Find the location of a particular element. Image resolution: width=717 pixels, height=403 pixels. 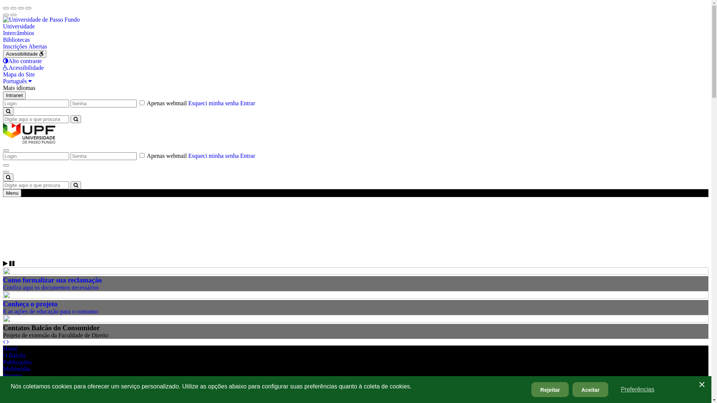

Previous (arrow left) is located at coordinates (6, 15).